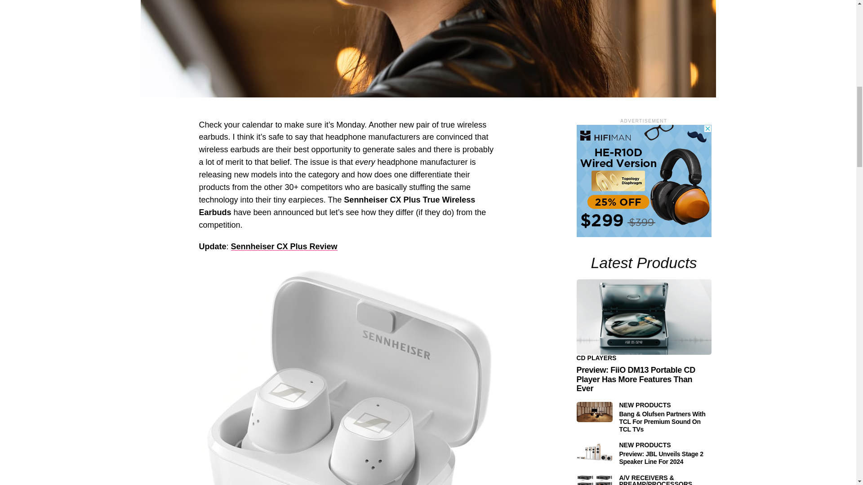  What do you see at coordinates (644, 181) in the screenshot?
I see `3rd party ad content` at bounding box center [644, 181].